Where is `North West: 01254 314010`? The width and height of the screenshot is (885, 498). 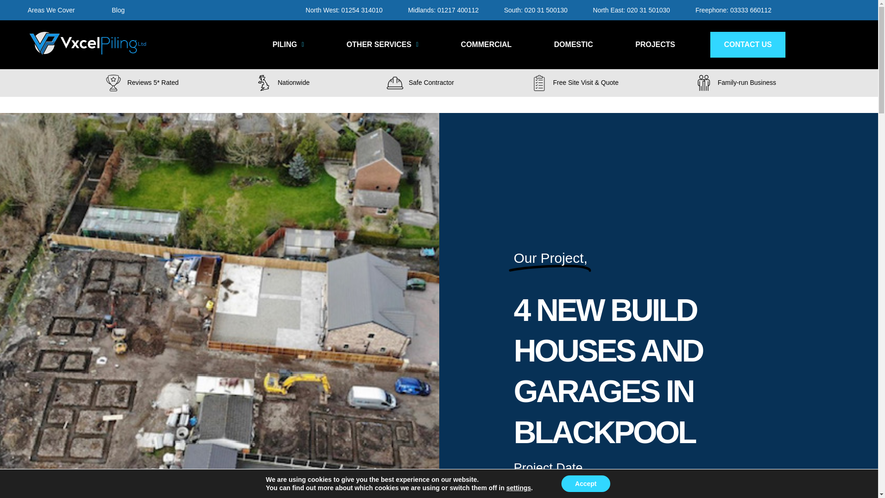
North West: 01254 314010 is located at coordinates (344, 10).